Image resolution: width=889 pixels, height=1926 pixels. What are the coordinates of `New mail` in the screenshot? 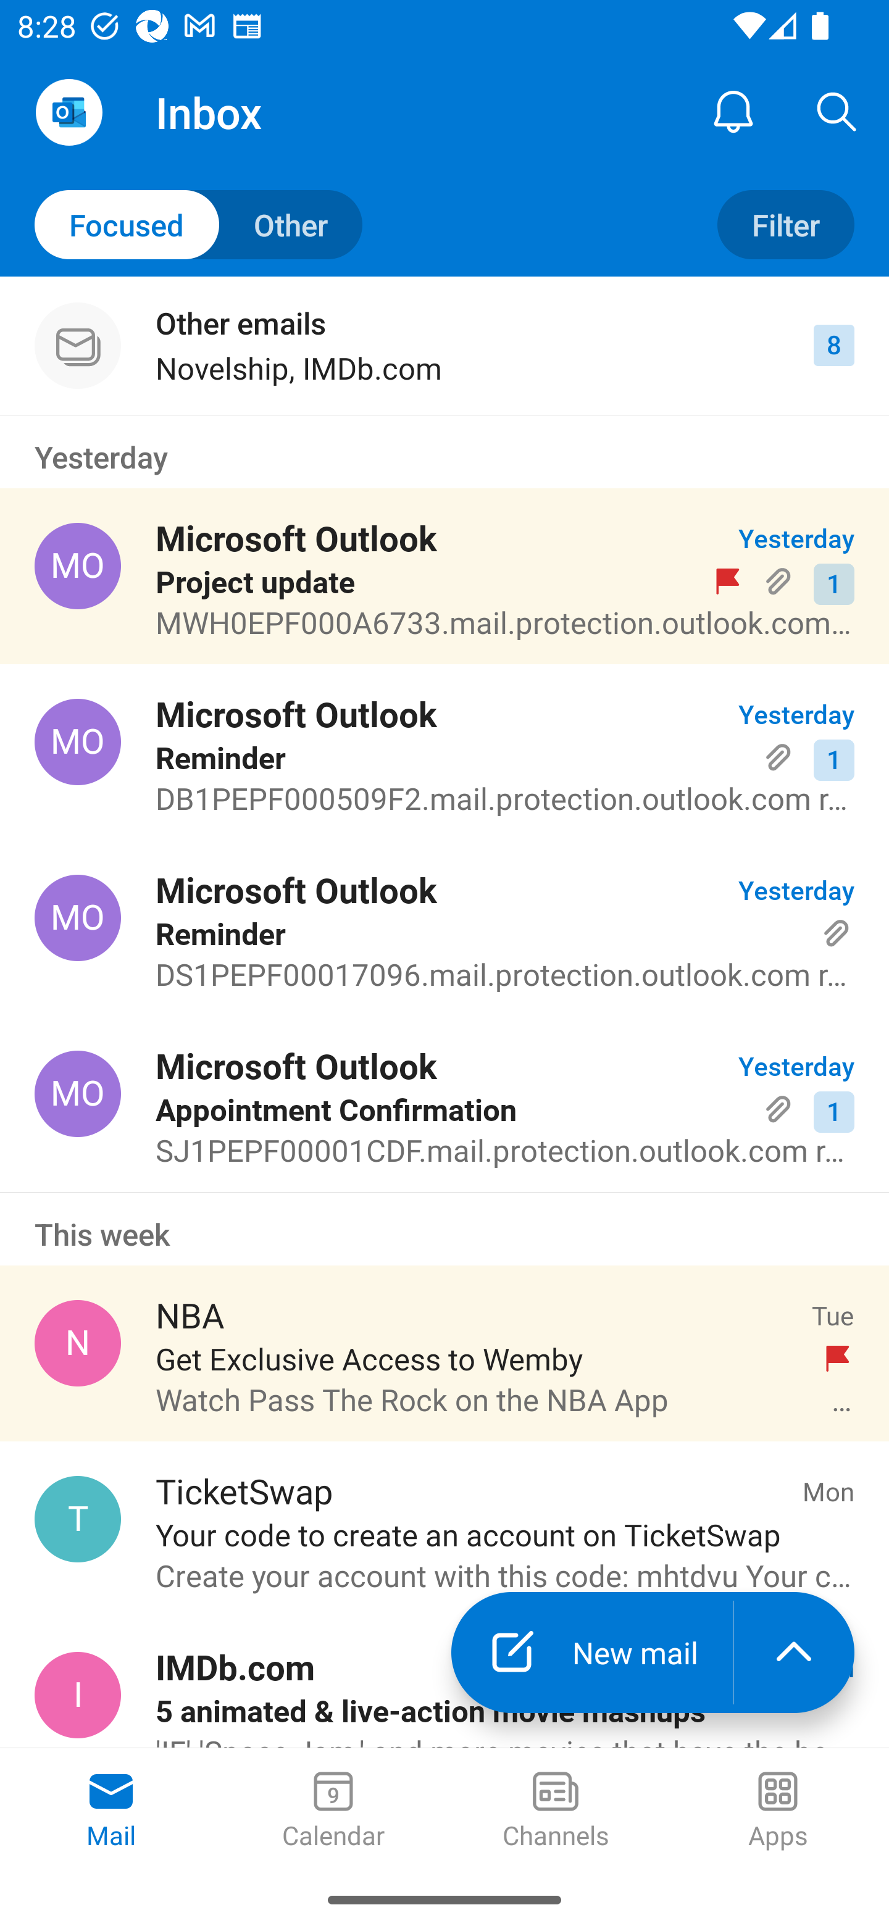 It's located at (591, 1652).